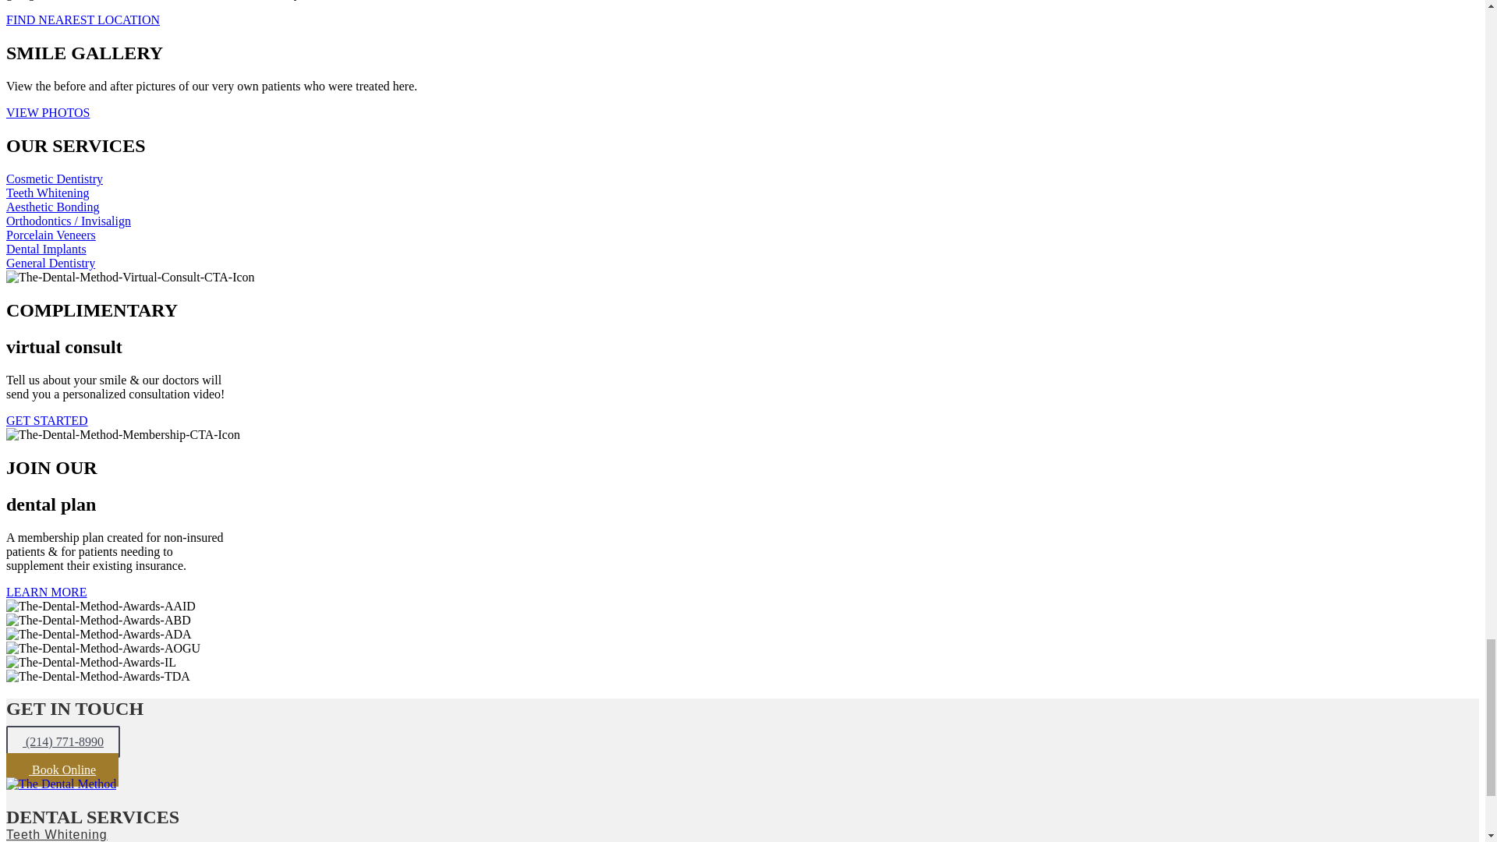 Image resolution: width=1497 pixels, height=842 pixels. What do you see at coordinates (122, 435) in the screenshot?
I see `The-Dental-Method-Membership-CTA-Icon` at bounding box center [122, 435].